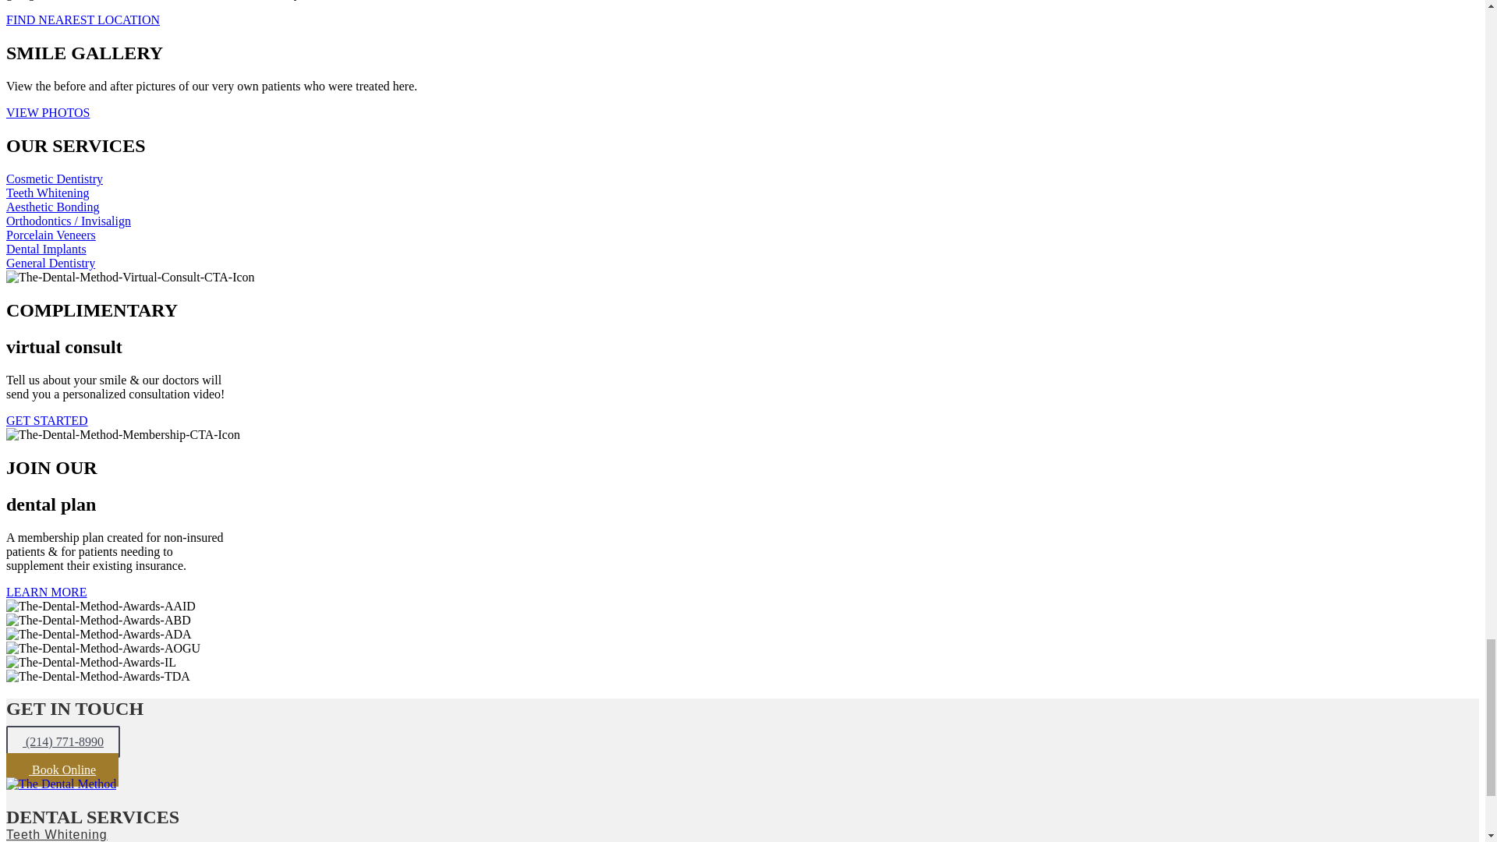 Image resolution: width=1497 pixels, height=842 pixels. What do you see at coordinates (122, 435) in the screenshot?
I see `The-Dental-Method-Membership-CTA-Icon` at bounding box center [122, 435].